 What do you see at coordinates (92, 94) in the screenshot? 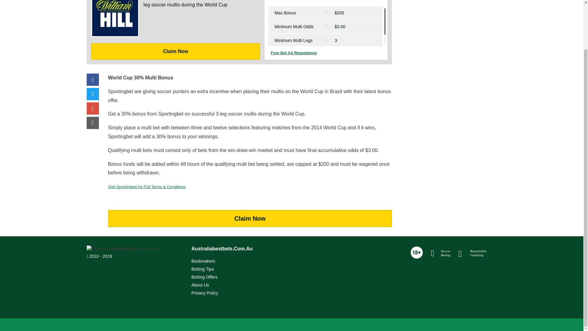
I see `Tweet` at bounding box center [92, 94].